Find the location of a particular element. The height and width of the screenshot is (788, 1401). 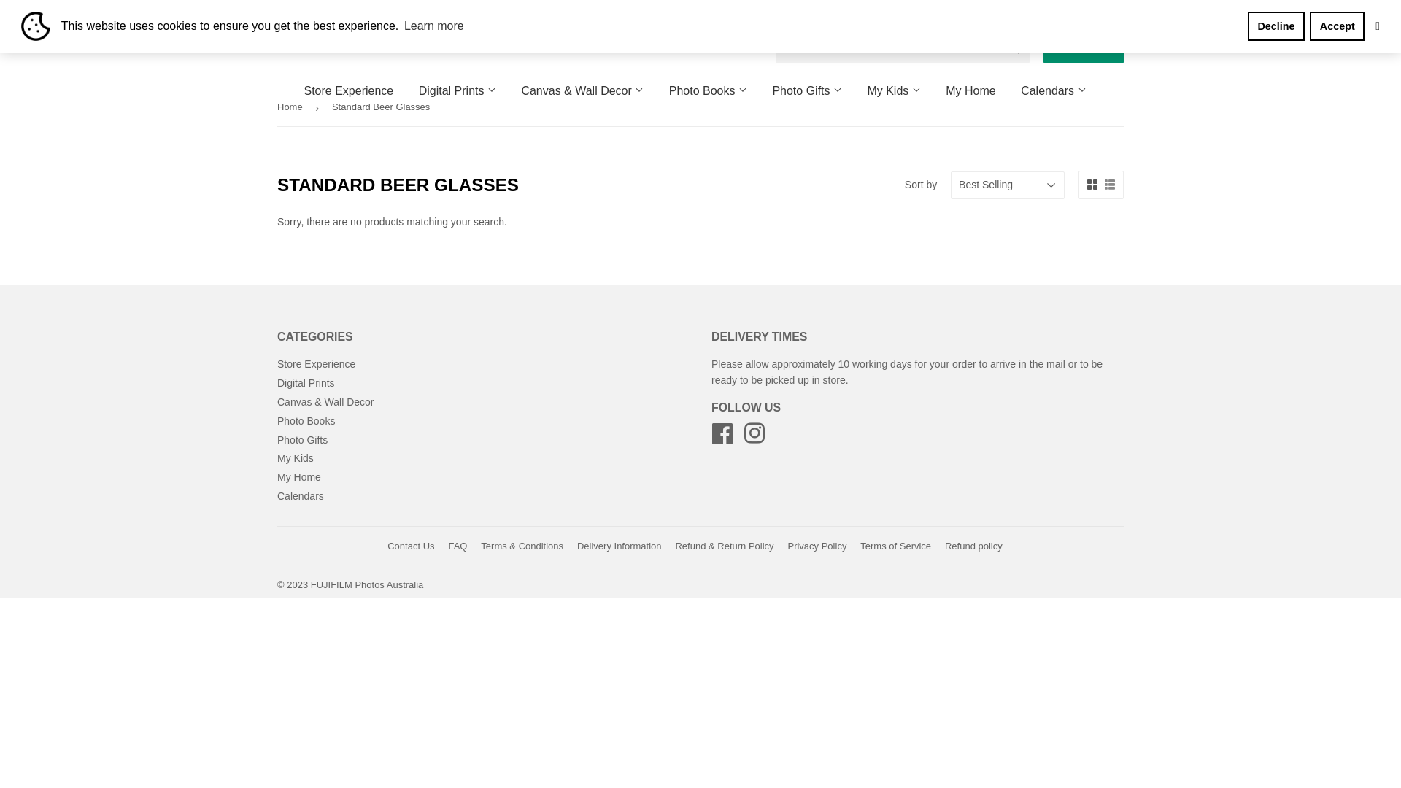

Terms & Conditions is located at coordinates (522, 546).